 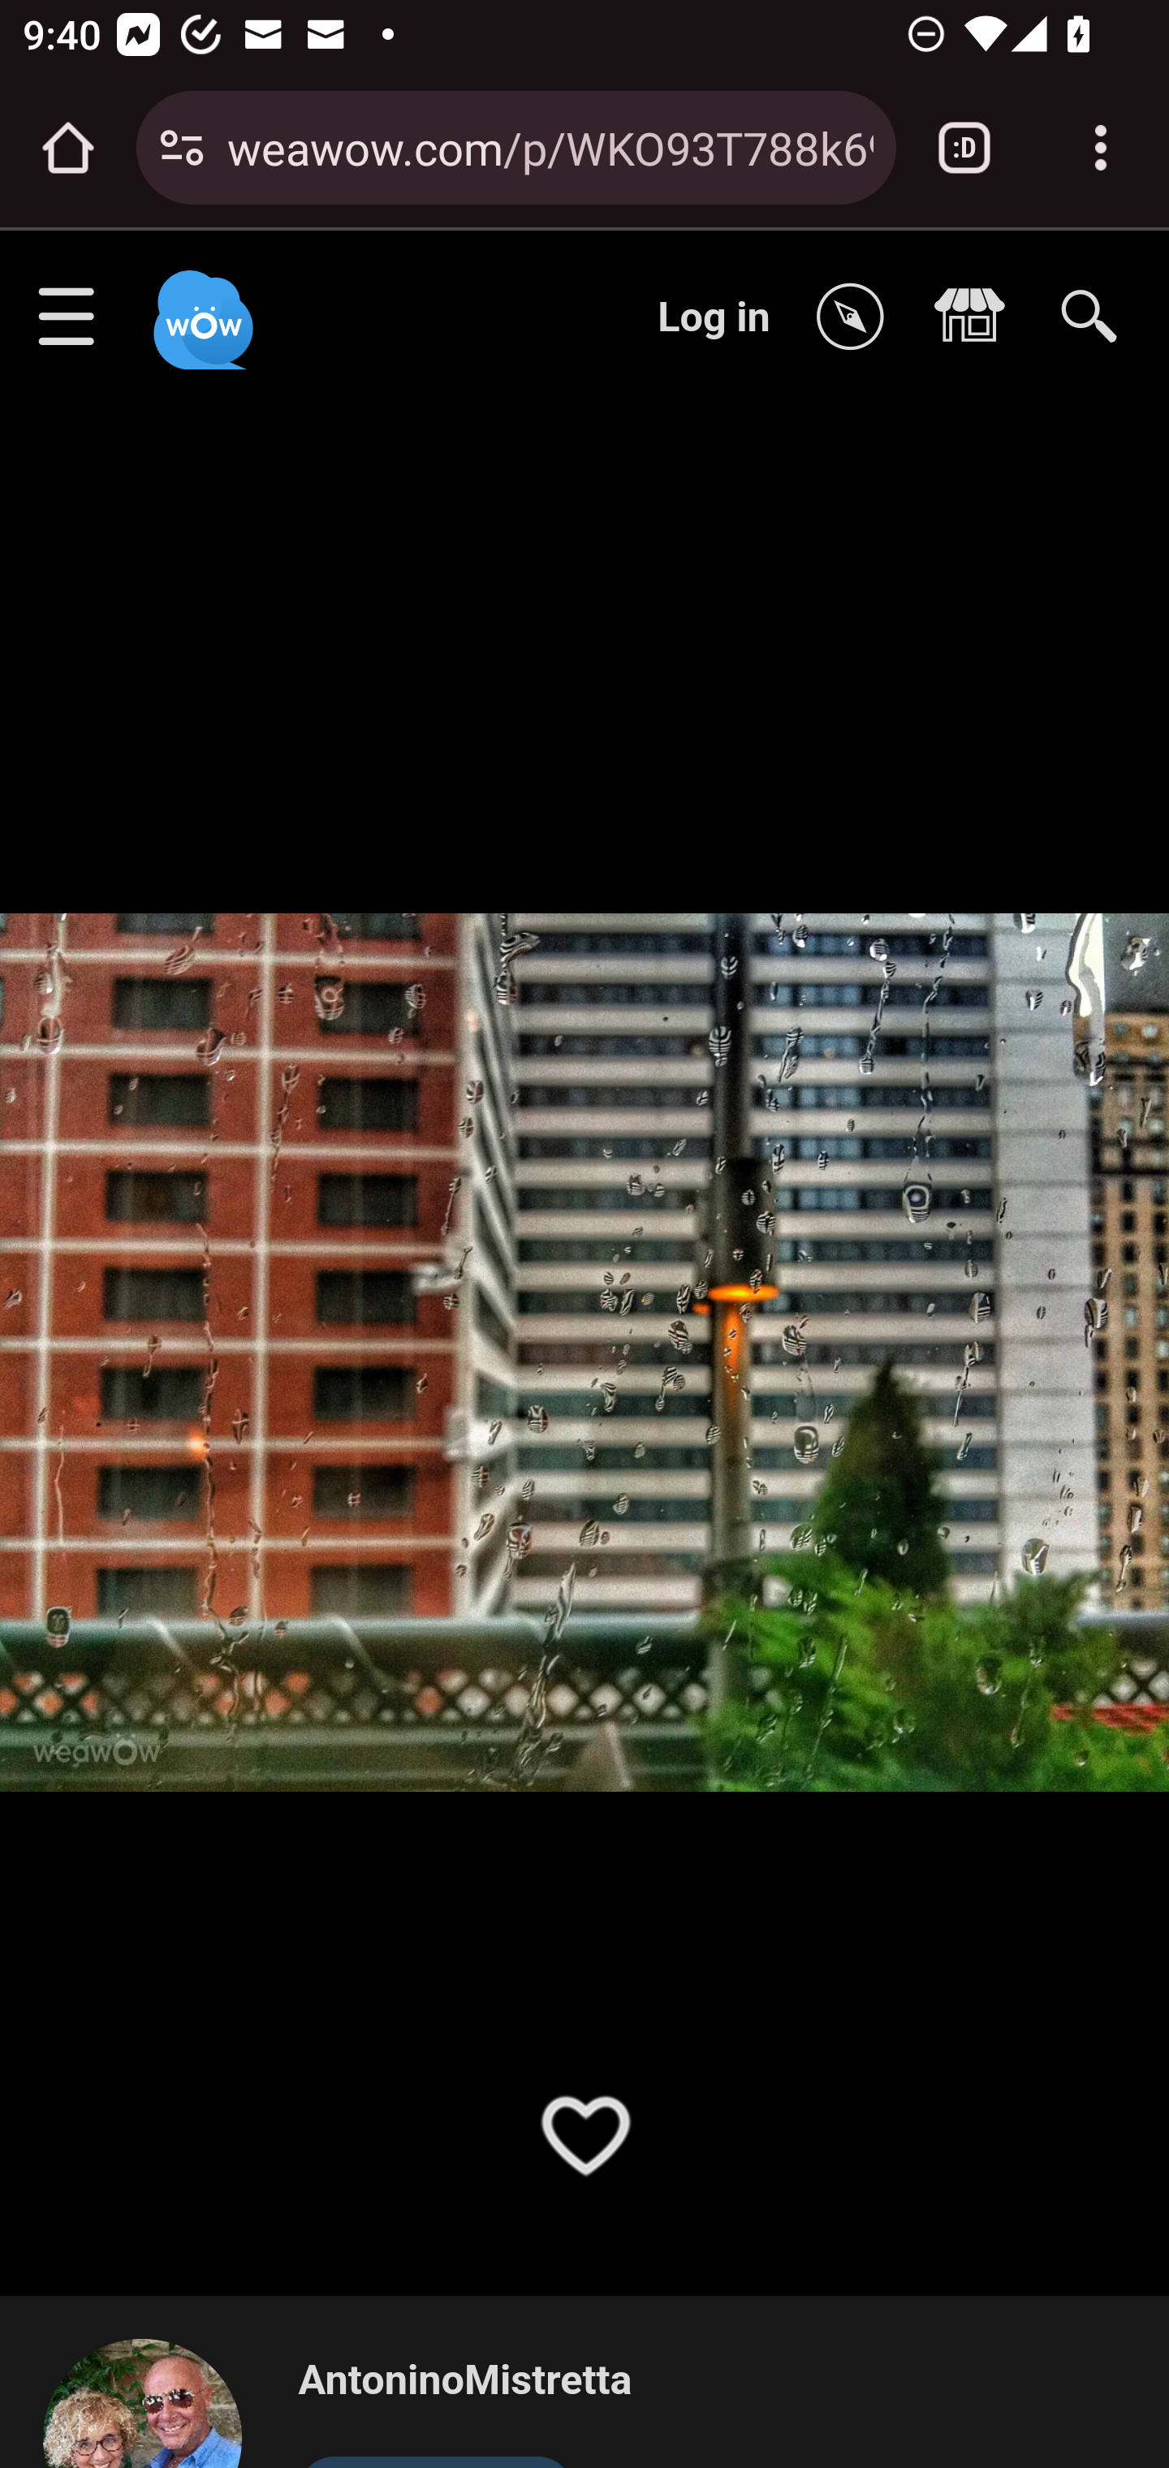 What do you see at coordinates (977, 318) in the screenshot?
I see `` at bounding box center [977, 318].